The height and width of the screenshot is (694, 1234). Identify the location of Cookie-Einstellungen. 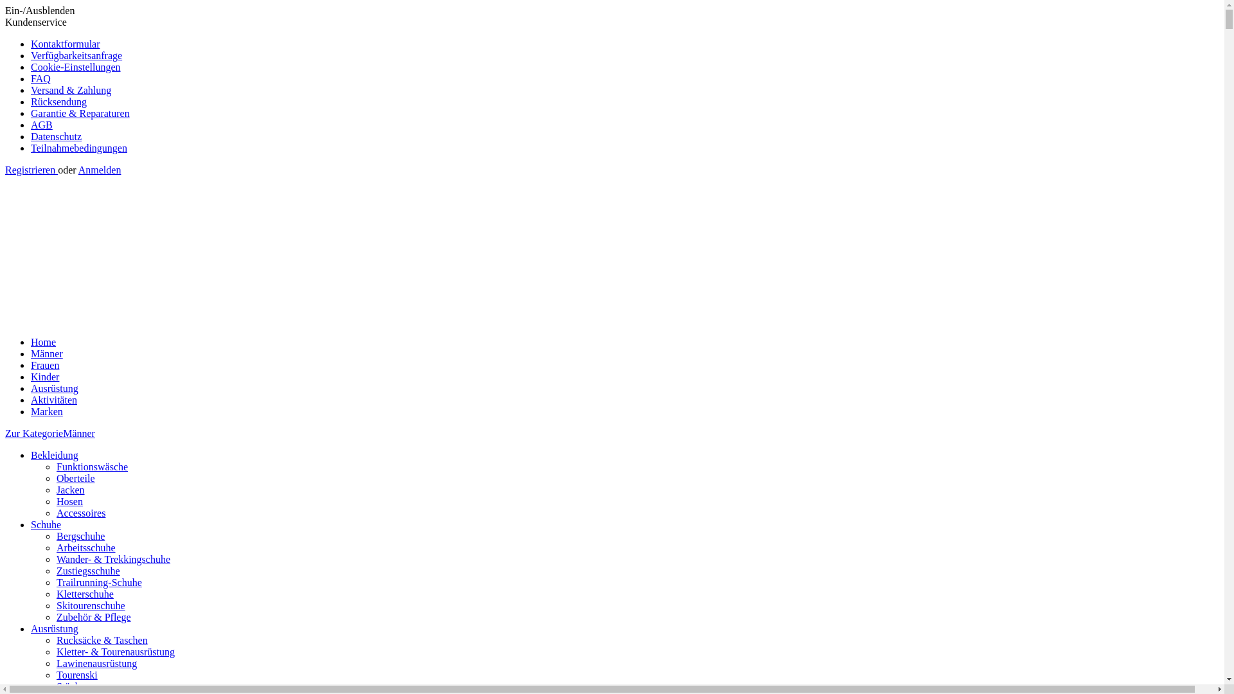
(76, 67).